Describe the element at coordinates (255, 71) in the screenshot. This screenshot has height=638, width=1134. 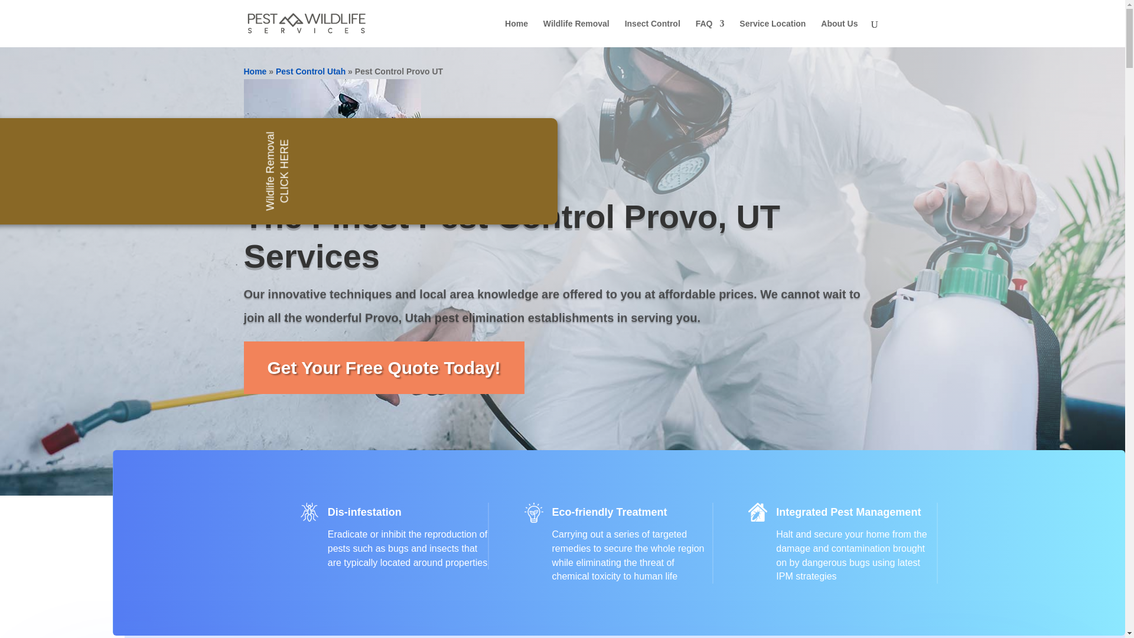
I see `Home` at that location.